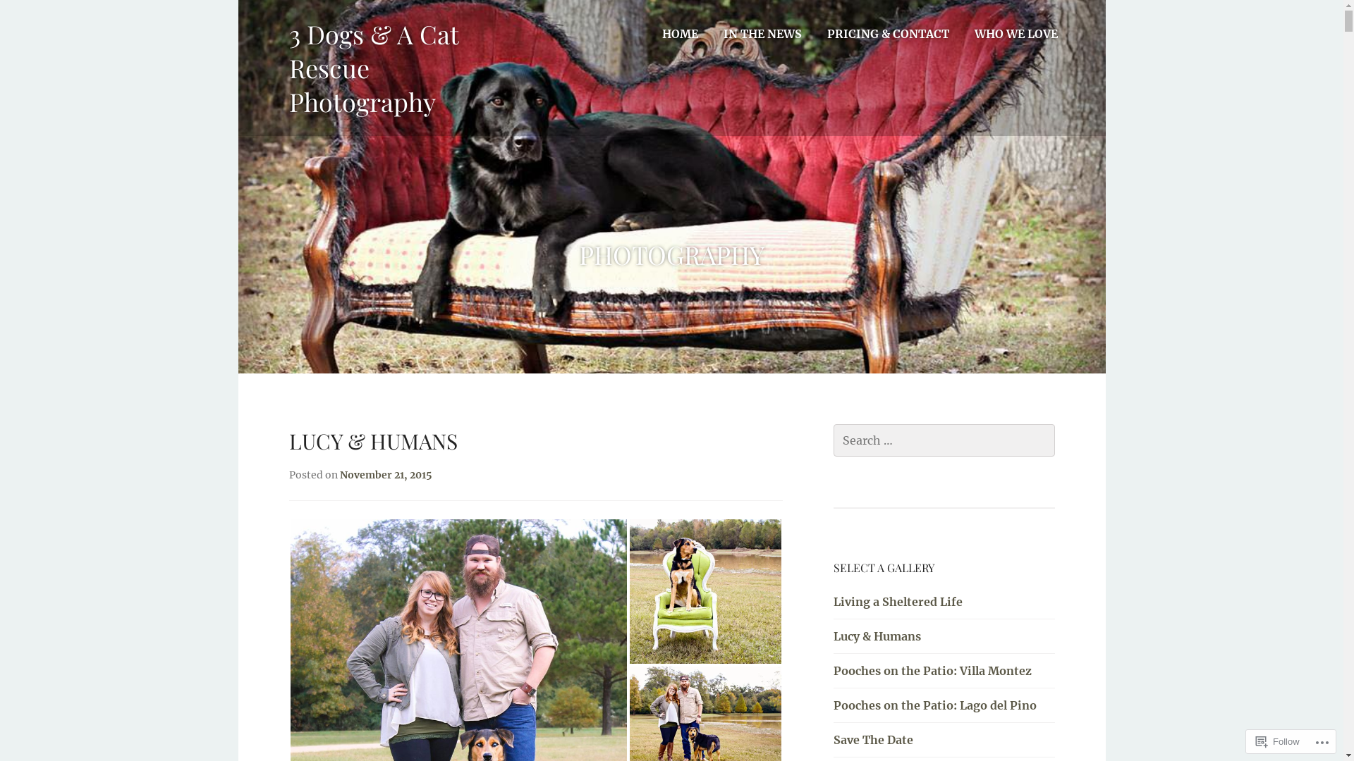 This screenshot has height=761, width=1354. What do you see at coordinates (374, 68) in the screenshot?
I see `3 Dogs & A Cat Rescue Photography` at bounding box center [374, 68].